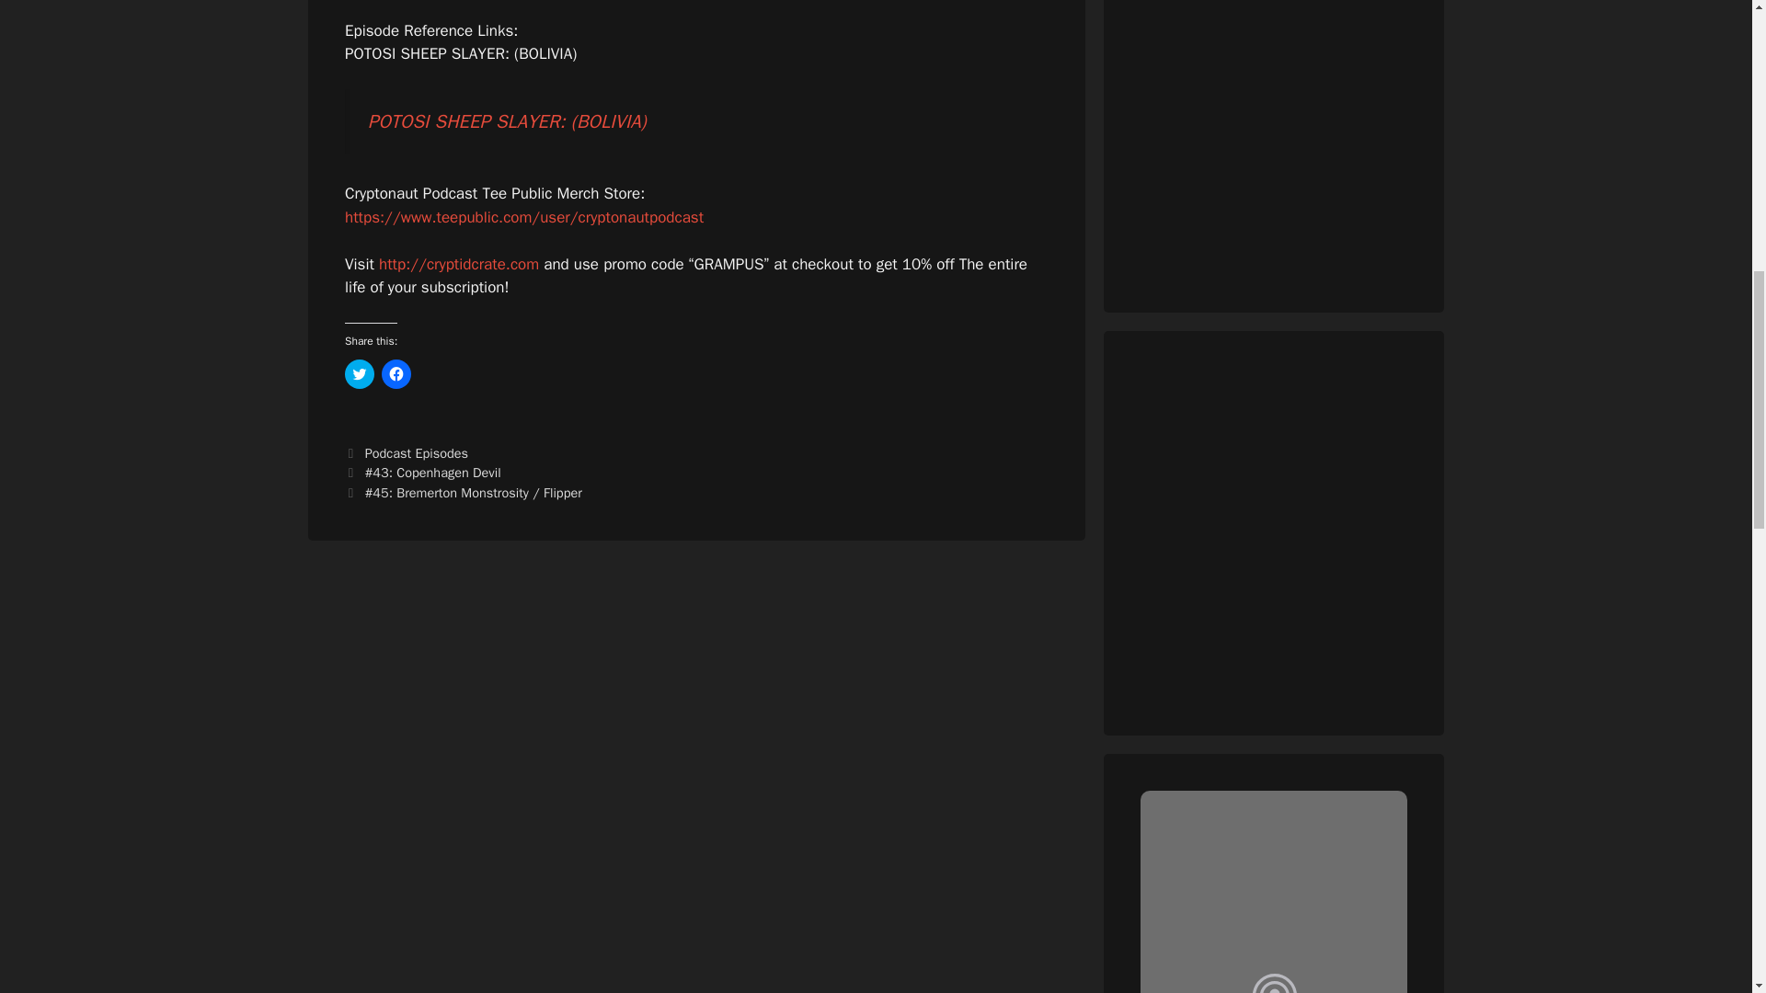 This screenshot has width=1766, height=993. Describe the element at coordinates (416, 452) in the screenshot. I see `Podcast Episodes` at that location.